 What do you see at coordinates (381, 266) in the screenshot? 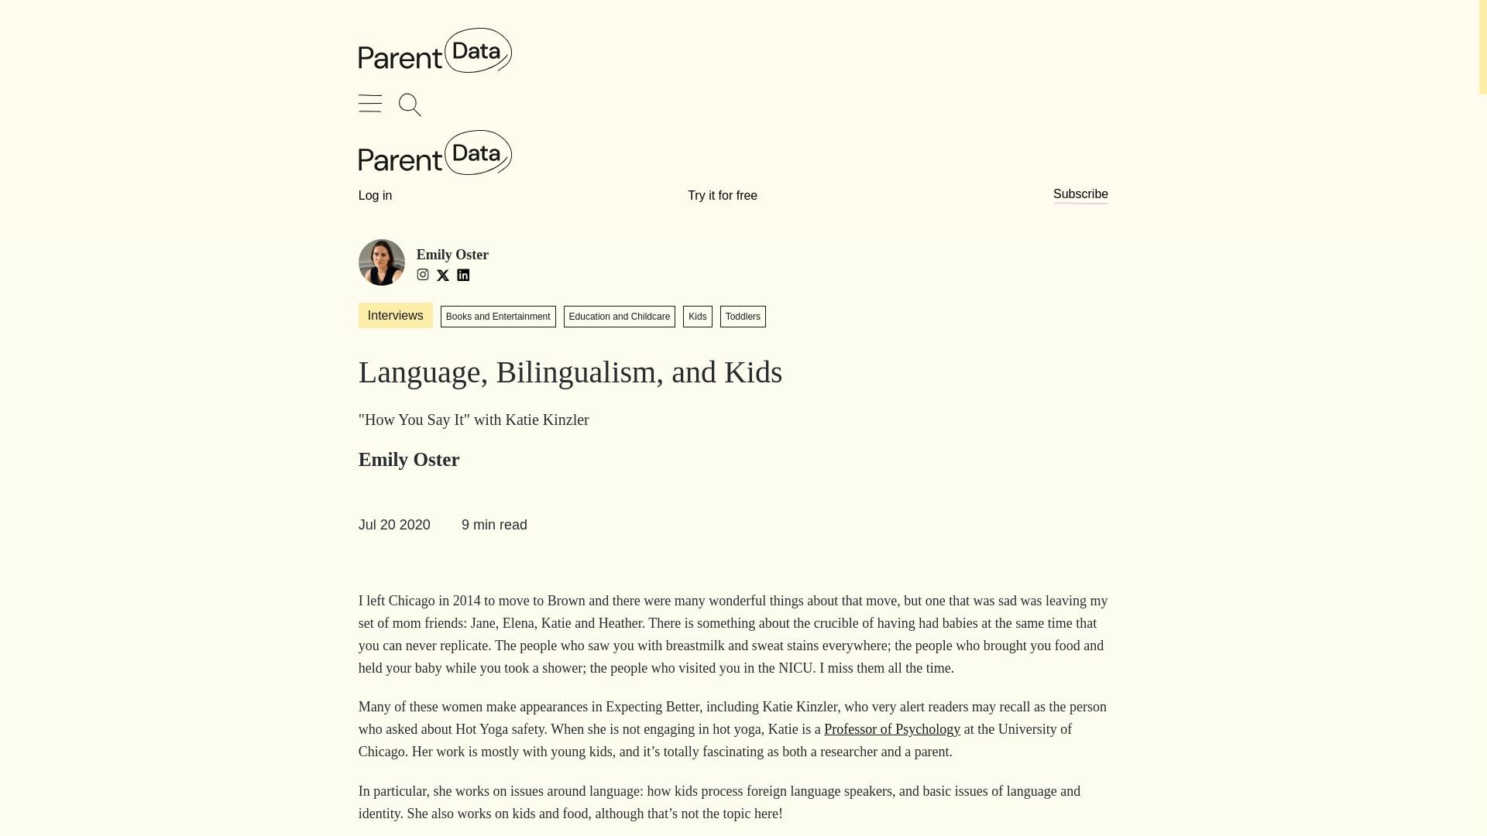
I see `Emily Oster` at bounding box center [381, 266].